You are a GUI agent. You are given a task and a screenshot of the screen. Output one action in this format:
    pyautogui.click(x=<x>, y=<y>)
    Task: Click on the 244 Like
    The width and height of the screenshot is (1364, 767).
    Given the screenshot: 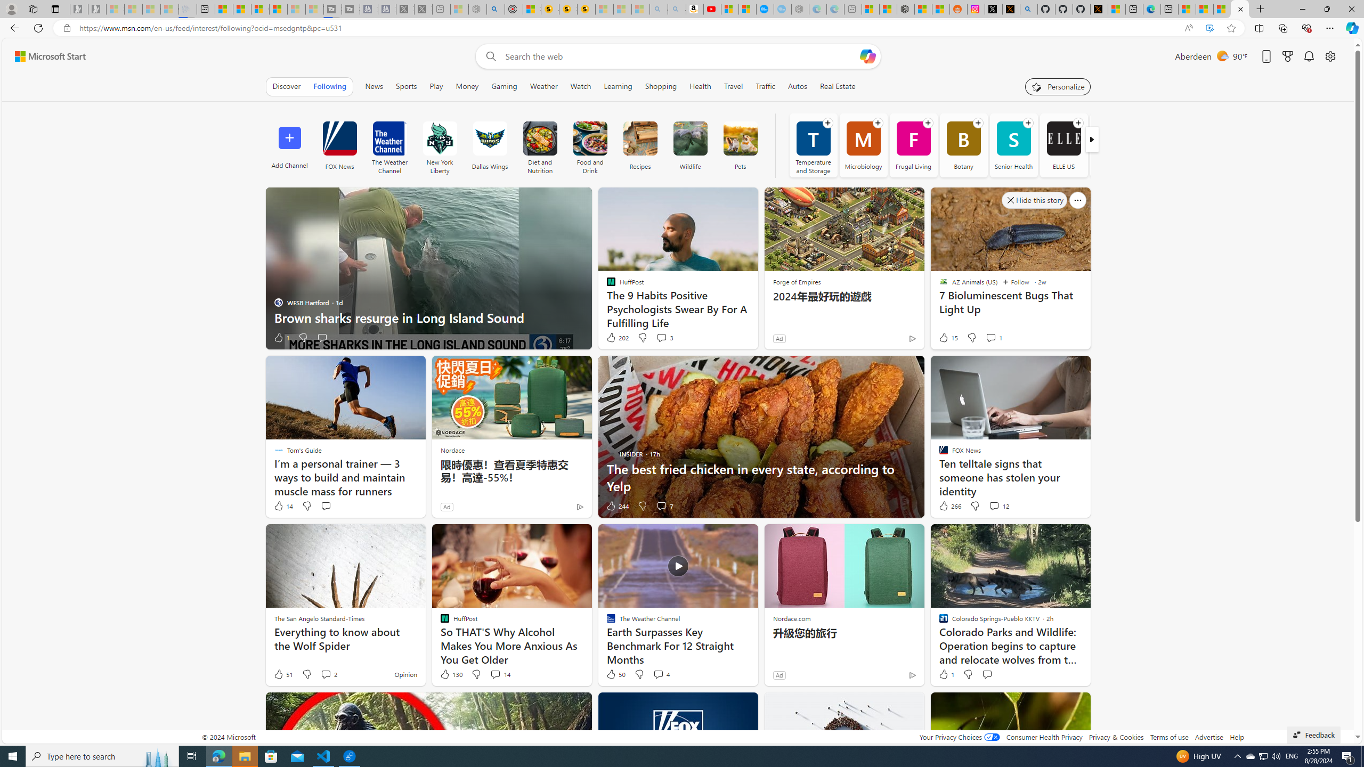 What is the action you would take?
    pyautogui.click(x=617, y=506)
    